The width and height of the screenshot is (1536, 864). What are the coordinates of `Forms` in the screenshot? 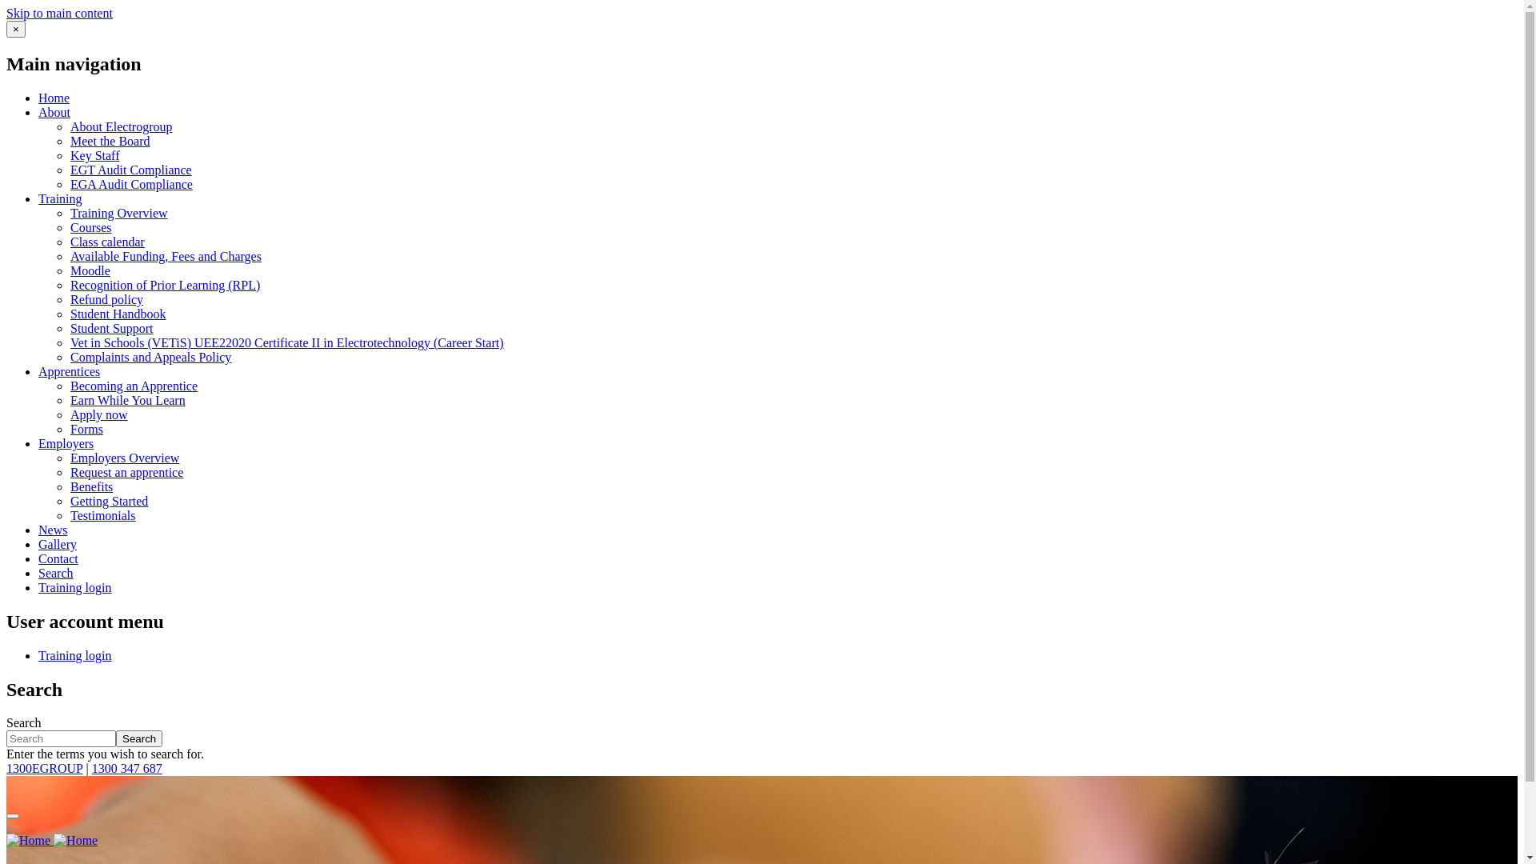 It's located at (86, 429).